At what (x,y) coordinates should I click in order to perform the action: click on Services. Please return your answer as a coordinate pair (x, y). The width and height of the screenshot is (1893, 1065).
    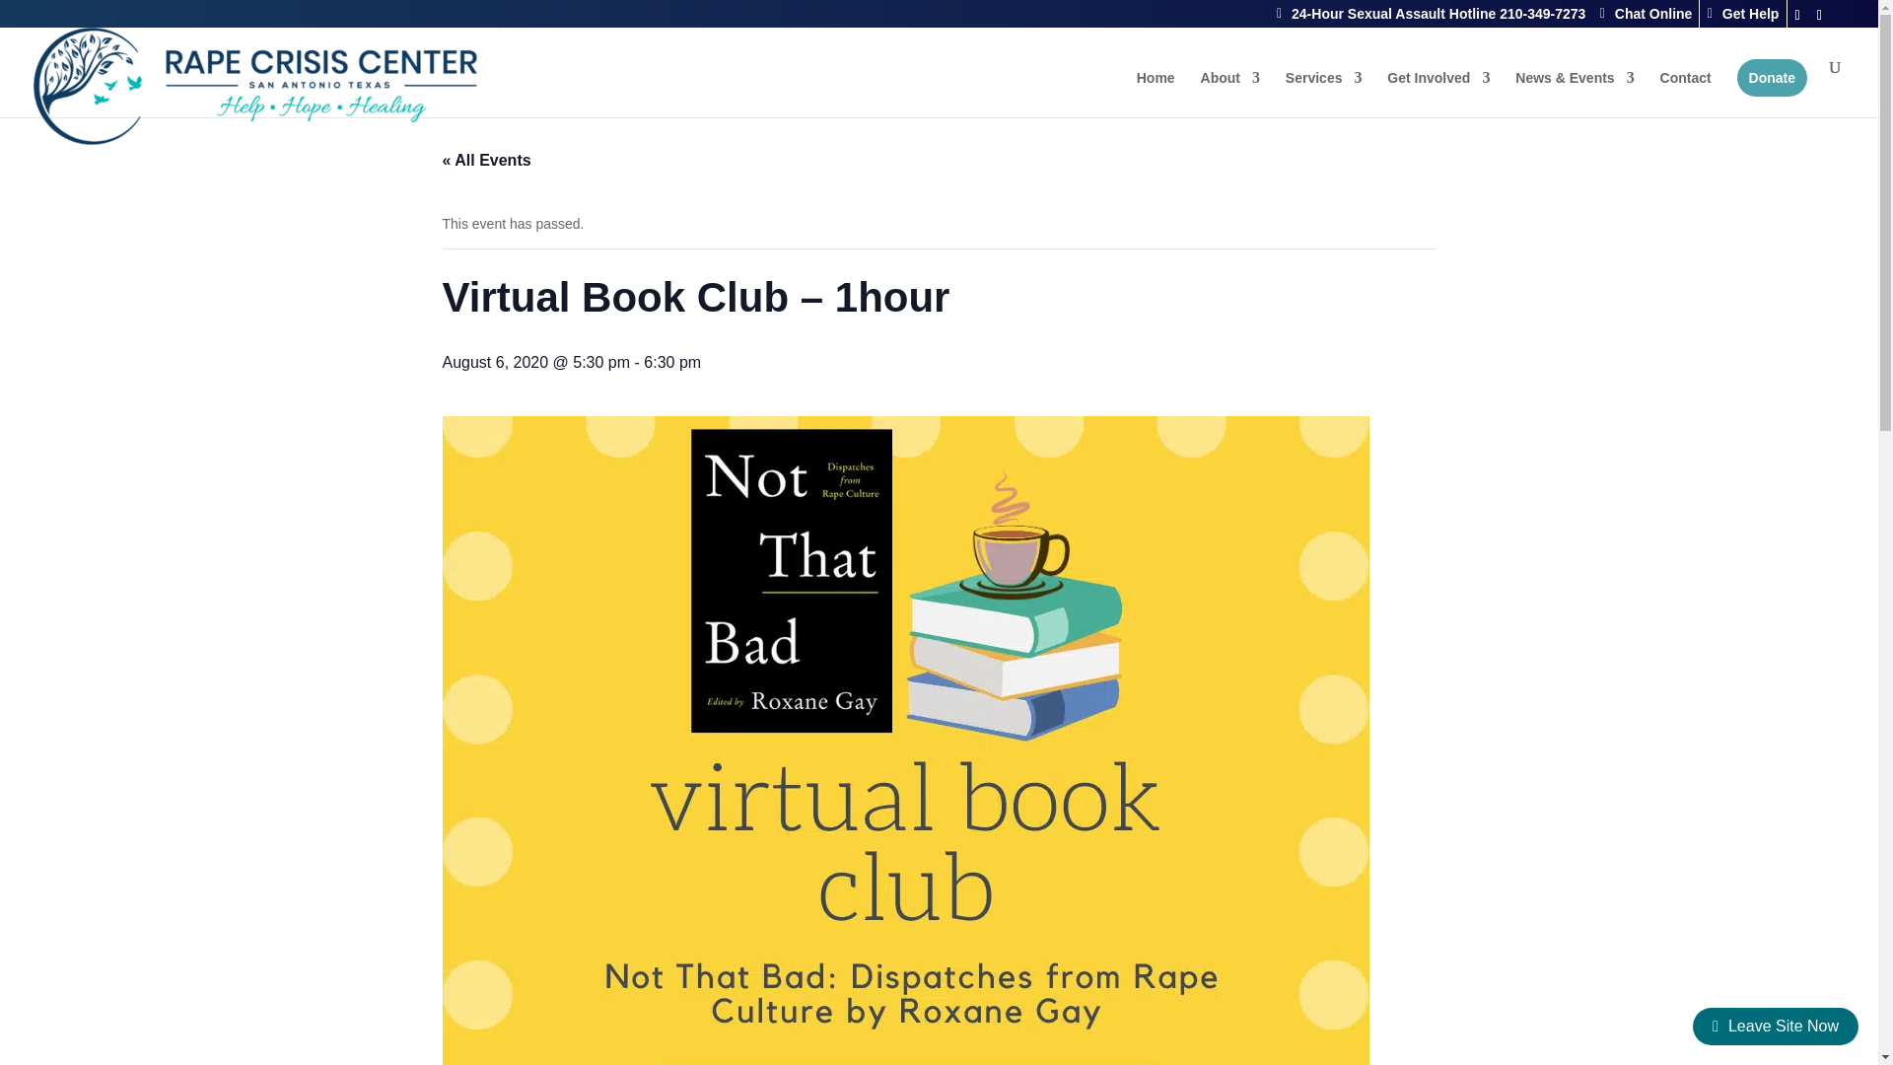
    Looking at the image, I should click on (1323, 94).